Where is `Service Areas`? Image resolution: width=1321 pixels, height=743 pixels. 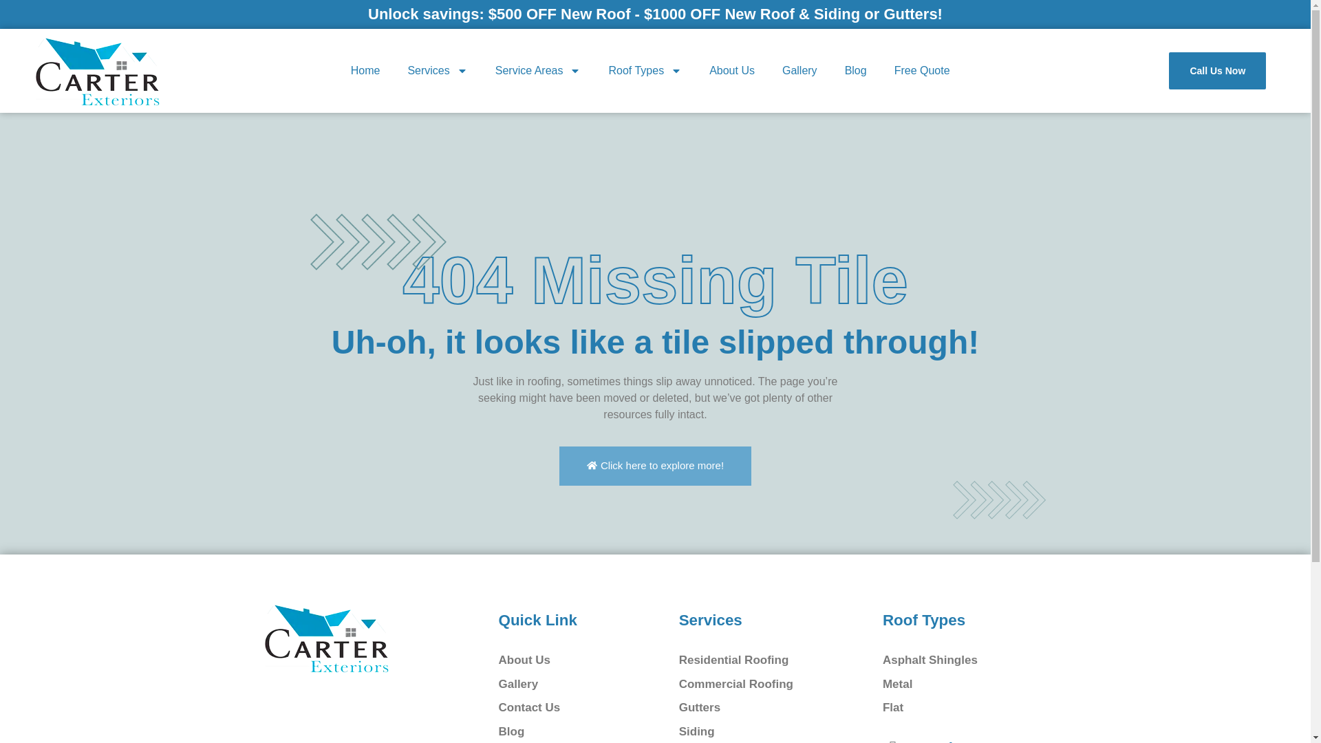 Service Areas is located at coordinates (538, 70).